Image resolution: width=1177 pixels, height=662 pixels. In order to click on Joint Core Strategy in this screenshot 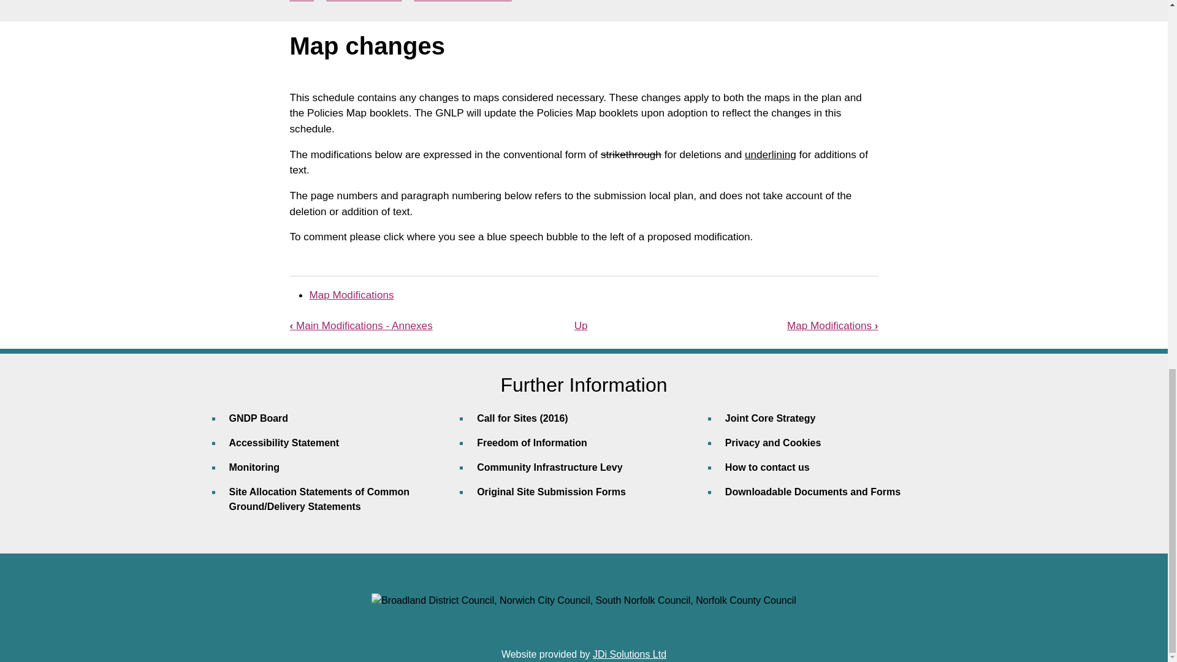, I will do `click(842, 423)`.